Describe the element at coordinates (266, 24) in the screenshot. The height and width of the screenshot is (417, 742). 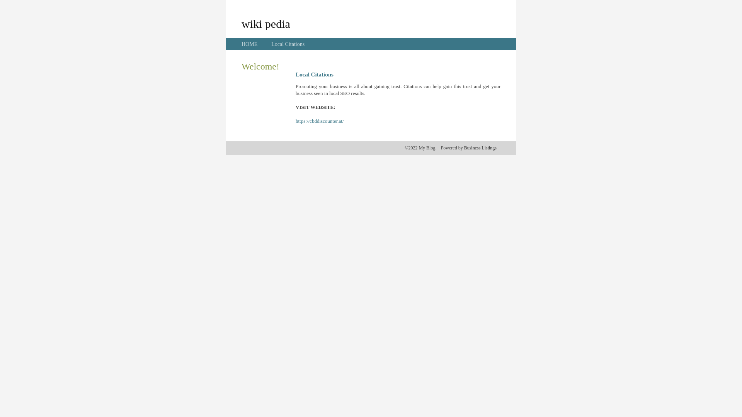
I see `wiki pedia` at that location.